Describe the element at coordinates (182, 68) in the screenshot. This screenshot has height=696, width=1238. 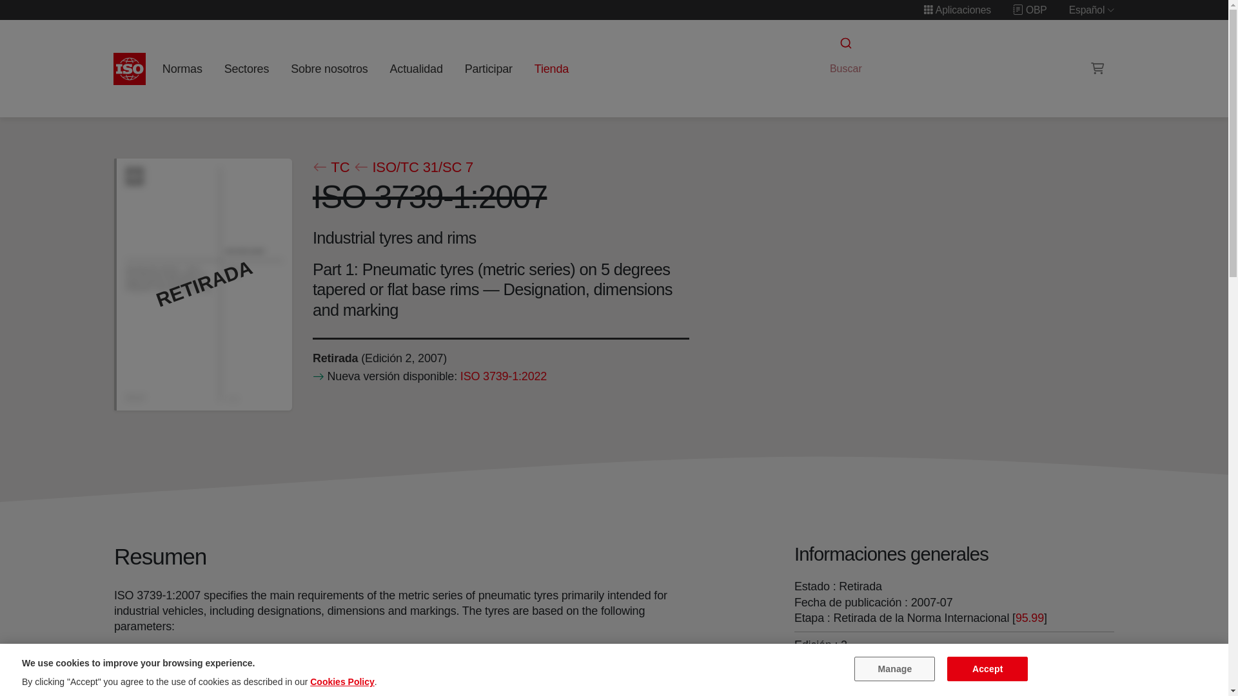
I see `Normas` at that location.